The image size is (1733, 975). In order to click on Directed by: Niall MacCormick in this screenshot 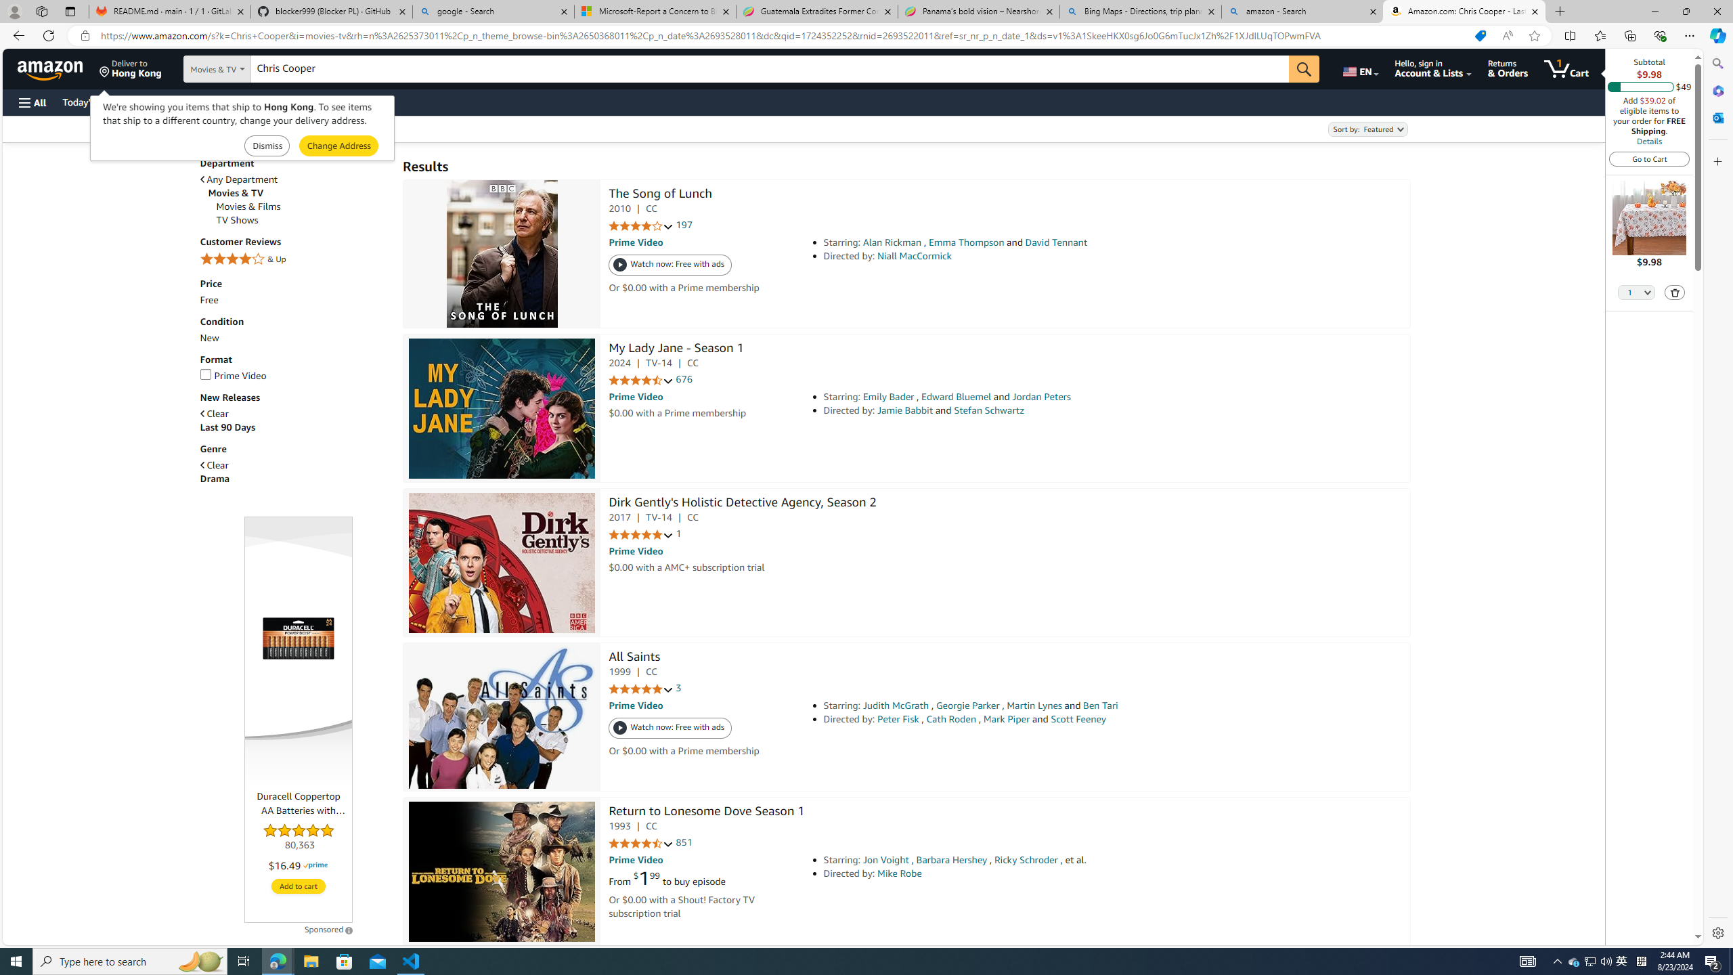, I will do `click(1012, 256)`.